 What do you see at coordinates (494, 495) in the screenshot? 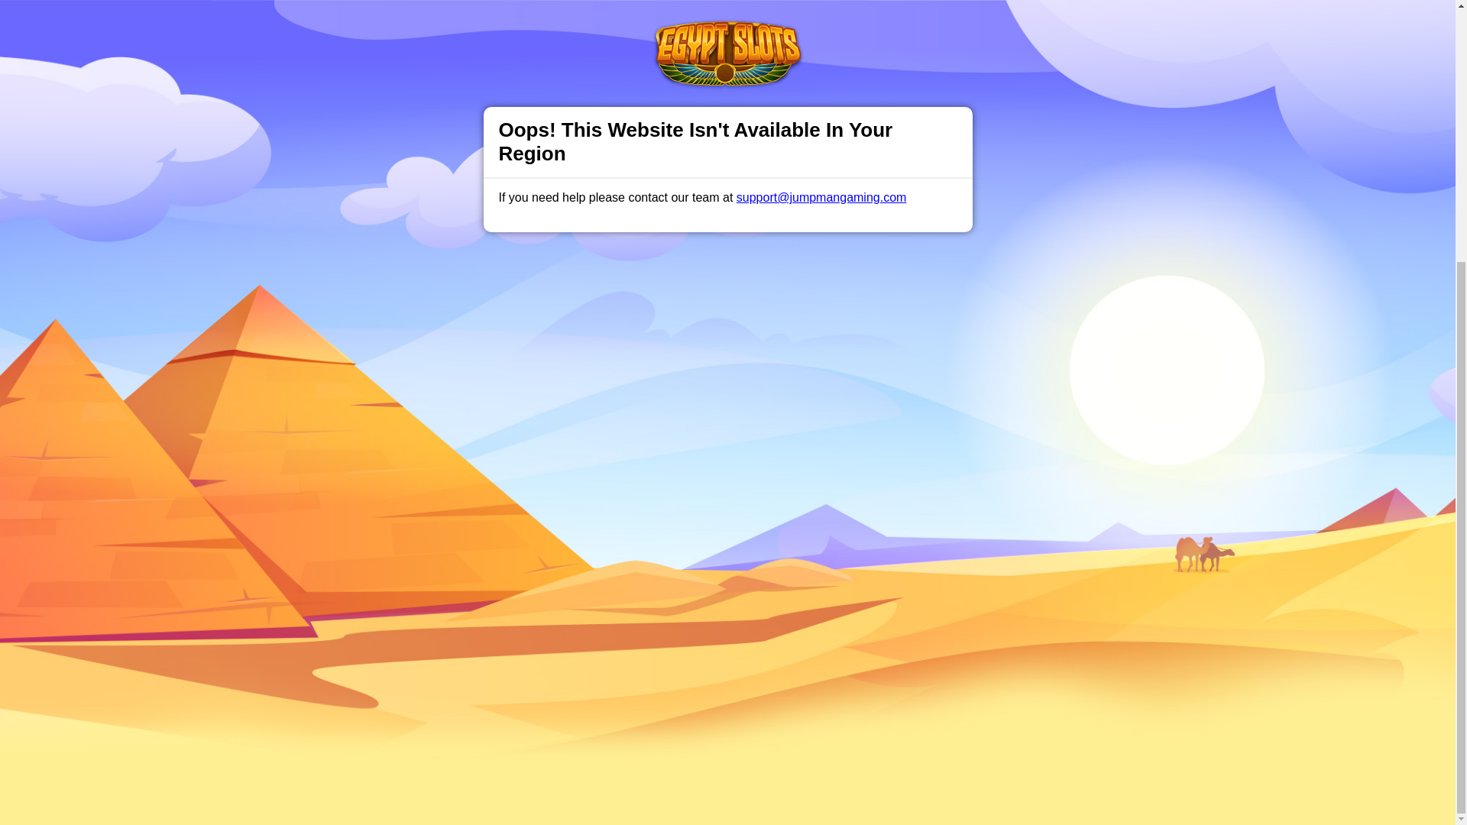
I see `Help` at bounding box center [494, 495].